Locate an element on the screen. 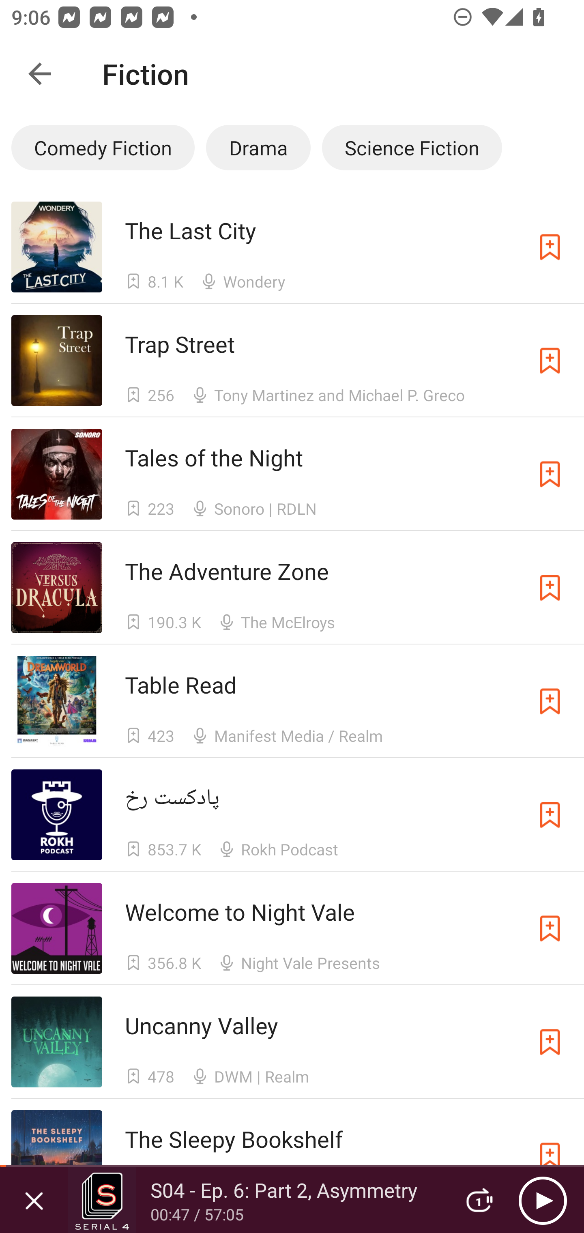  Subscribe is located at coordinates (550, 587).